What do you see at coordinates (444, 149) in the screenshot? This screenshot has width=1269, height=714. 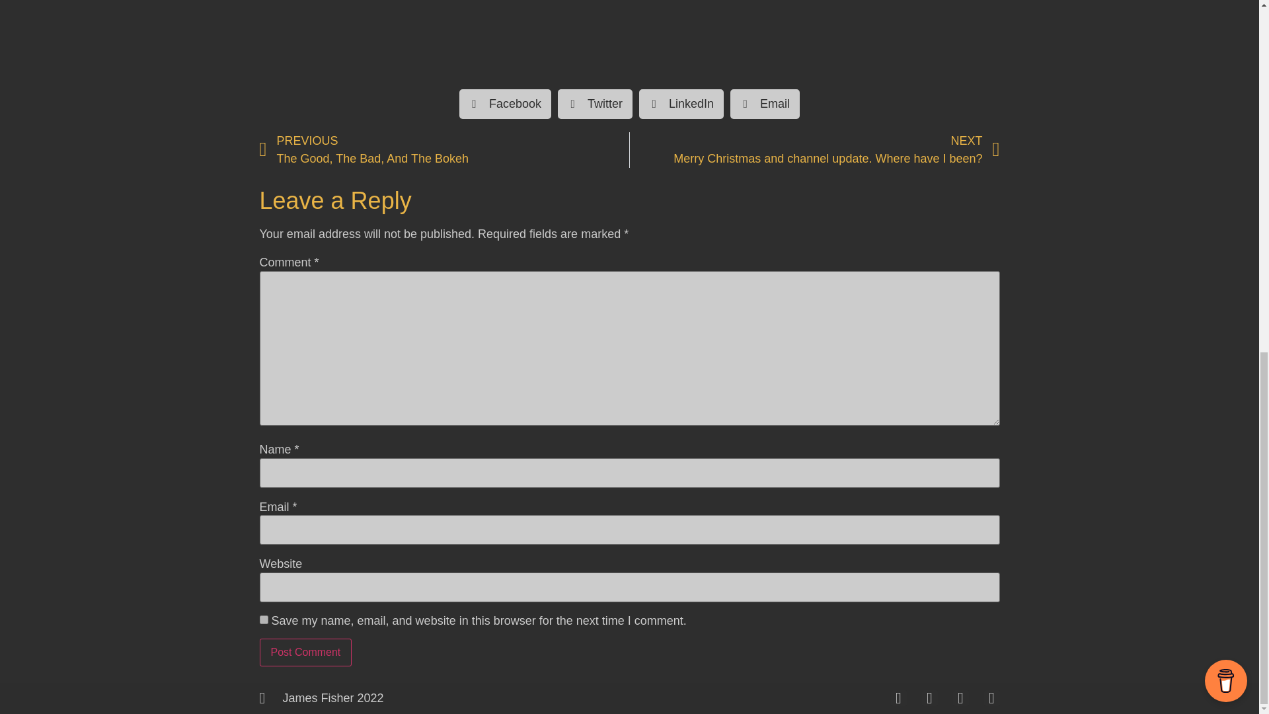 I see `James Fisher 2022` at bounding box center [444, 149].